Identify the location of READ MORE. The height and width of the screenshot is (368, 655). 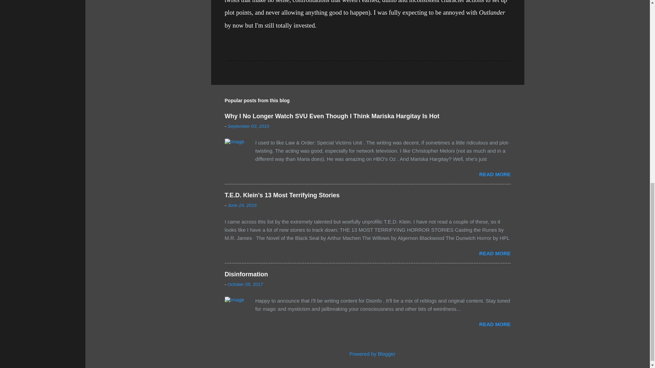
(495, 253).